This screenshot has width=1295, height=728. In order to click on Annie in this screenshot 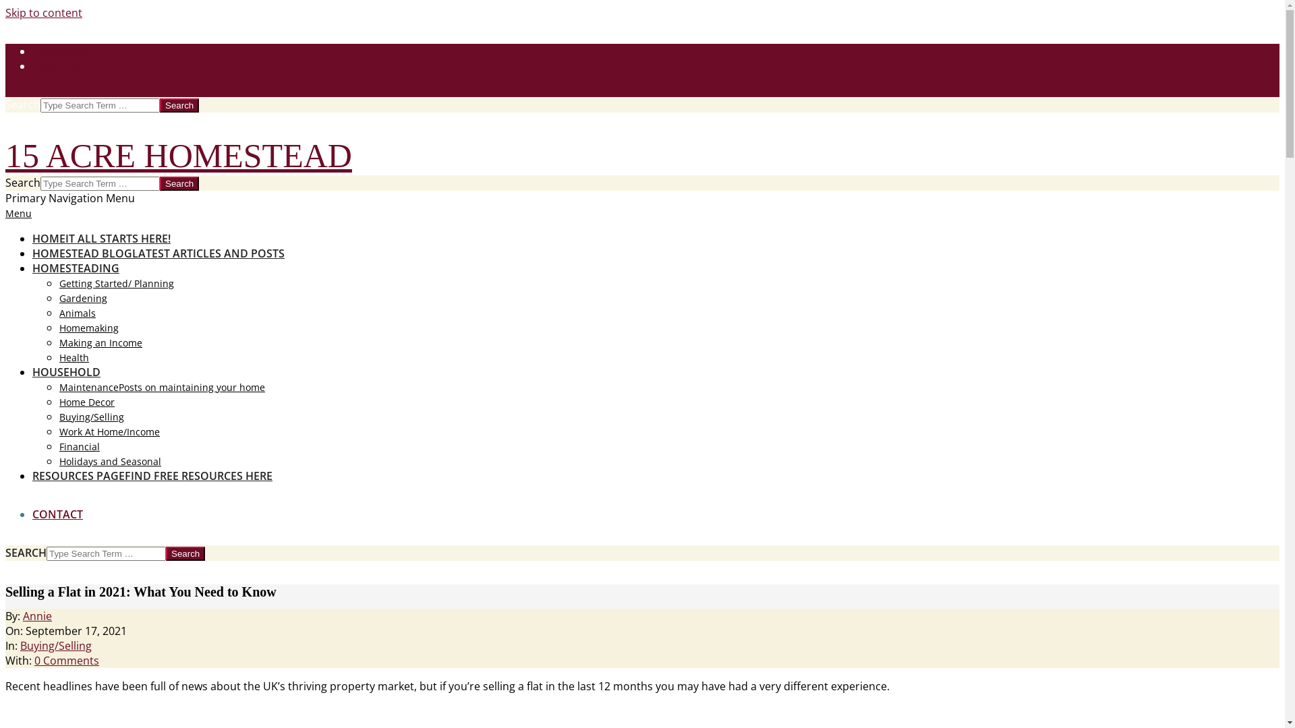, I will do `click(38, 616)`.